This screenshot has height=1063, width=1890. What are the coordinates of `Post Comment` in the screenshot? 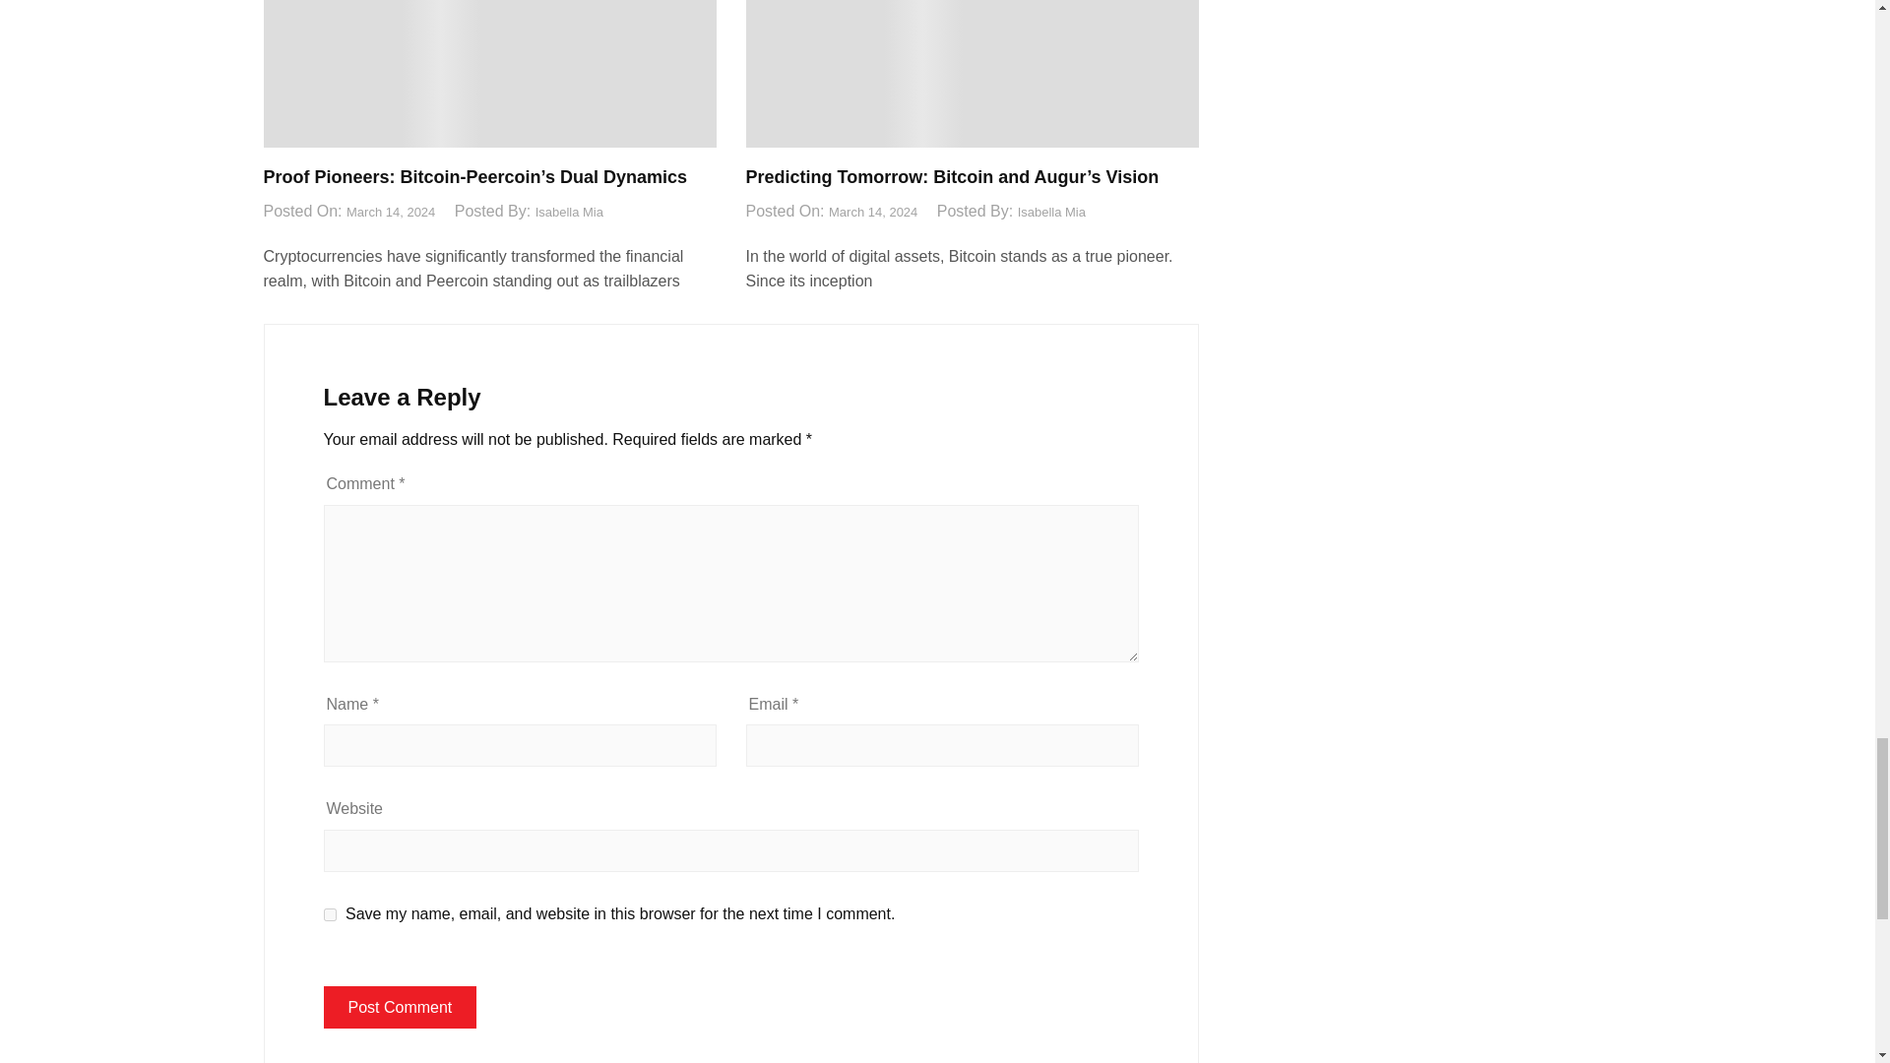 It's located at (400, 1008).